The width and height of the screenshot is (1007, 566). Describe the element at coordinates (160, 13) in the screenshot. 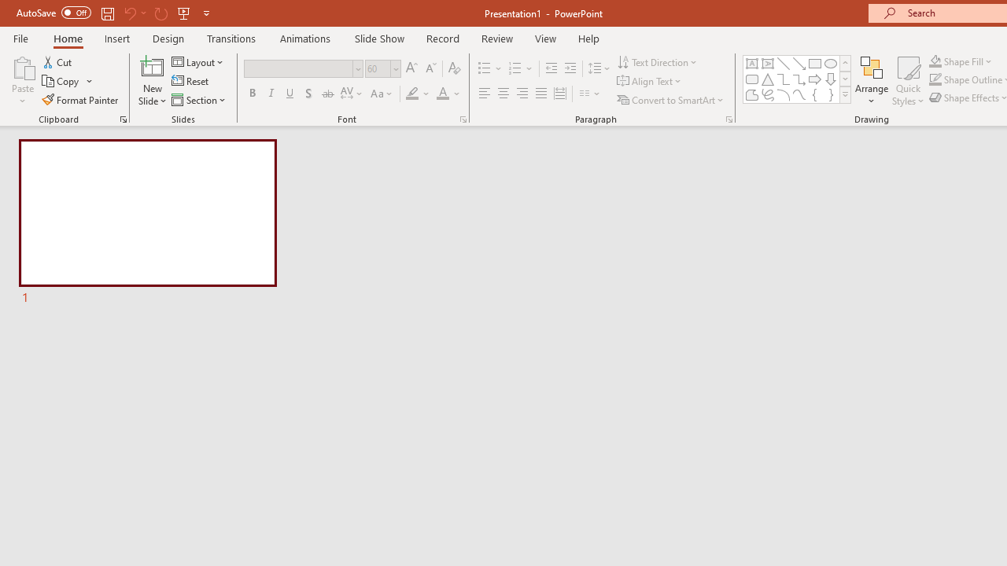

I see `Redo` at that location.